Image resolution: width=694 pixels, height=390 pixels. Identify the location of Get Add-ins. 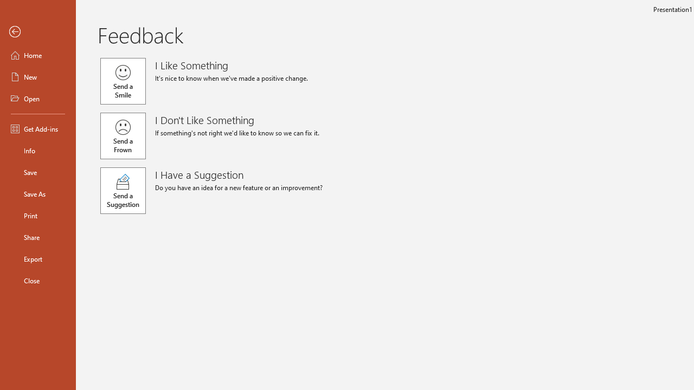
(38, 129).